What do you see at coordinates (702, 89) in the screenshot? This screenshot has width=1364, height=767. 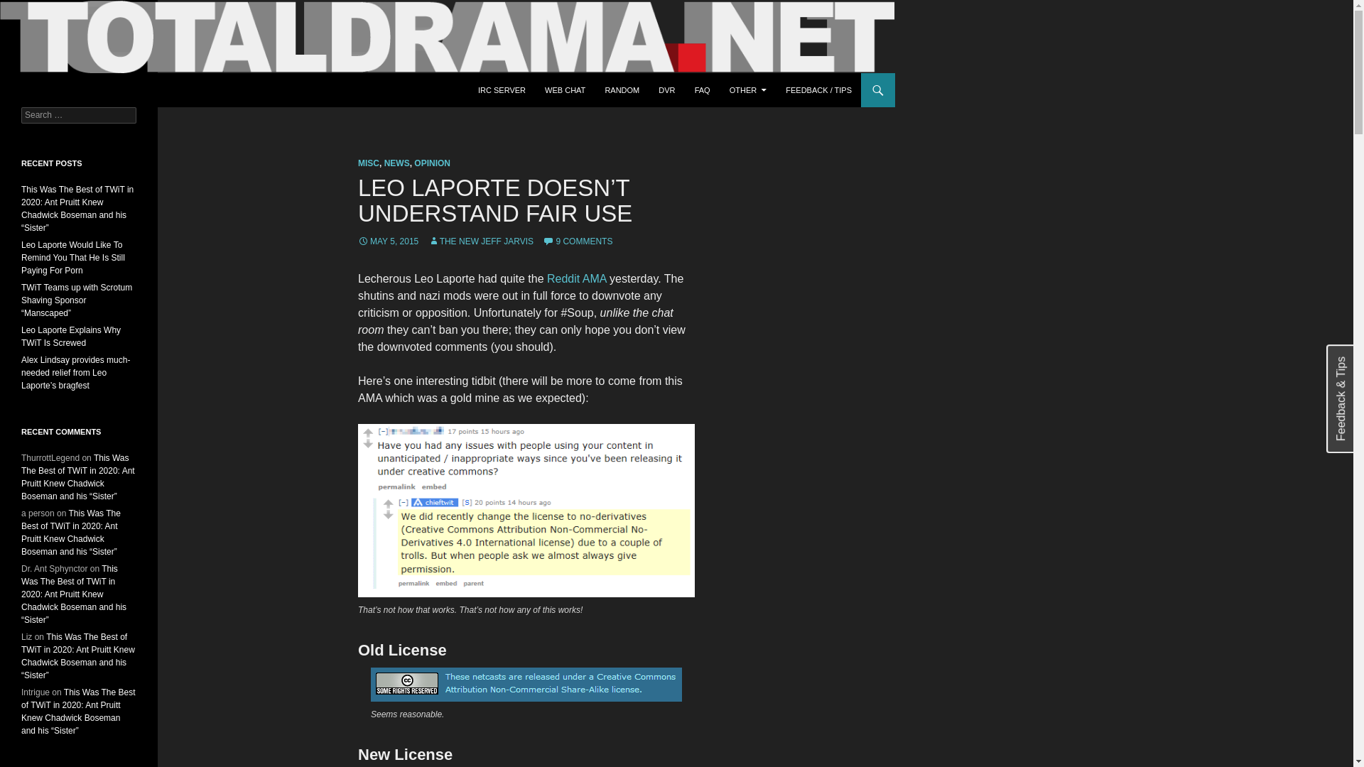 I see `FAQ` at bounding box center [702, 89].